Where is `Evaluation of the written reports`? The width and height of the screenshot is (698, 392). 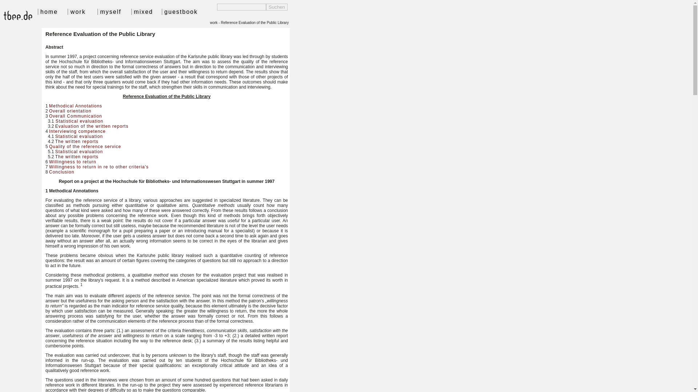
Evaluation of the written reports is located at coordinates (92, 126).